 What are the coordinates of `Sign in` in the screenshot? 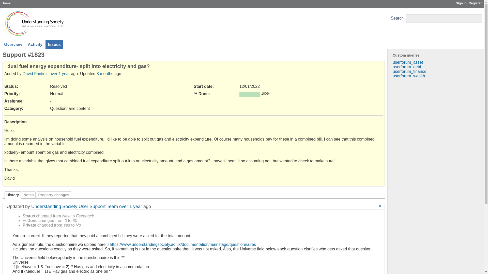 It's located at (461, 3).